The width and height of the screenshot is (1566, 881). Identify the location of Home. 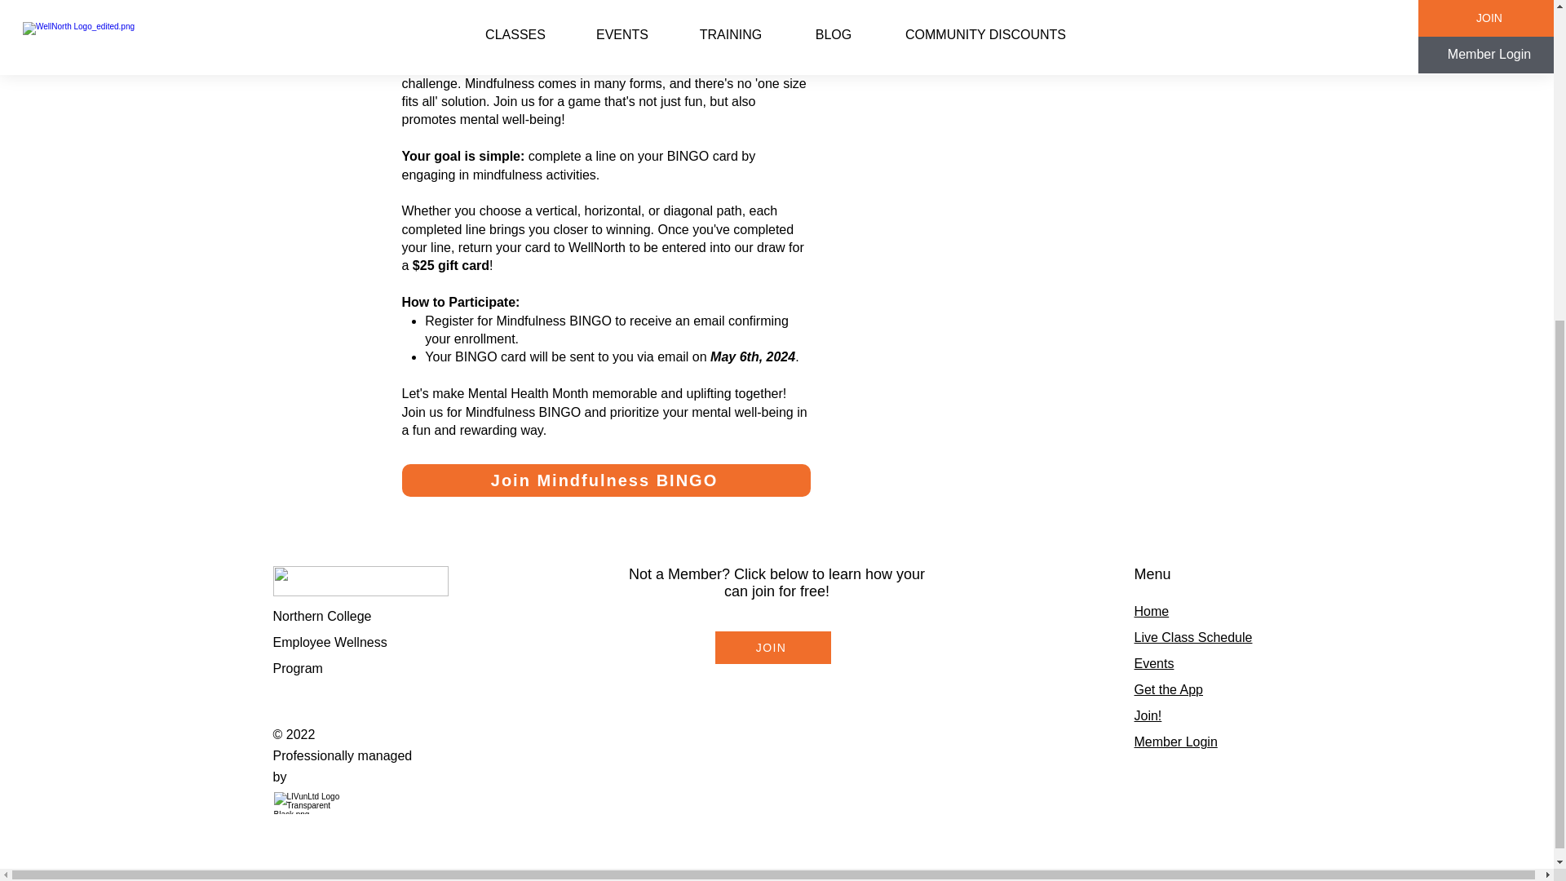
(1151, 611).